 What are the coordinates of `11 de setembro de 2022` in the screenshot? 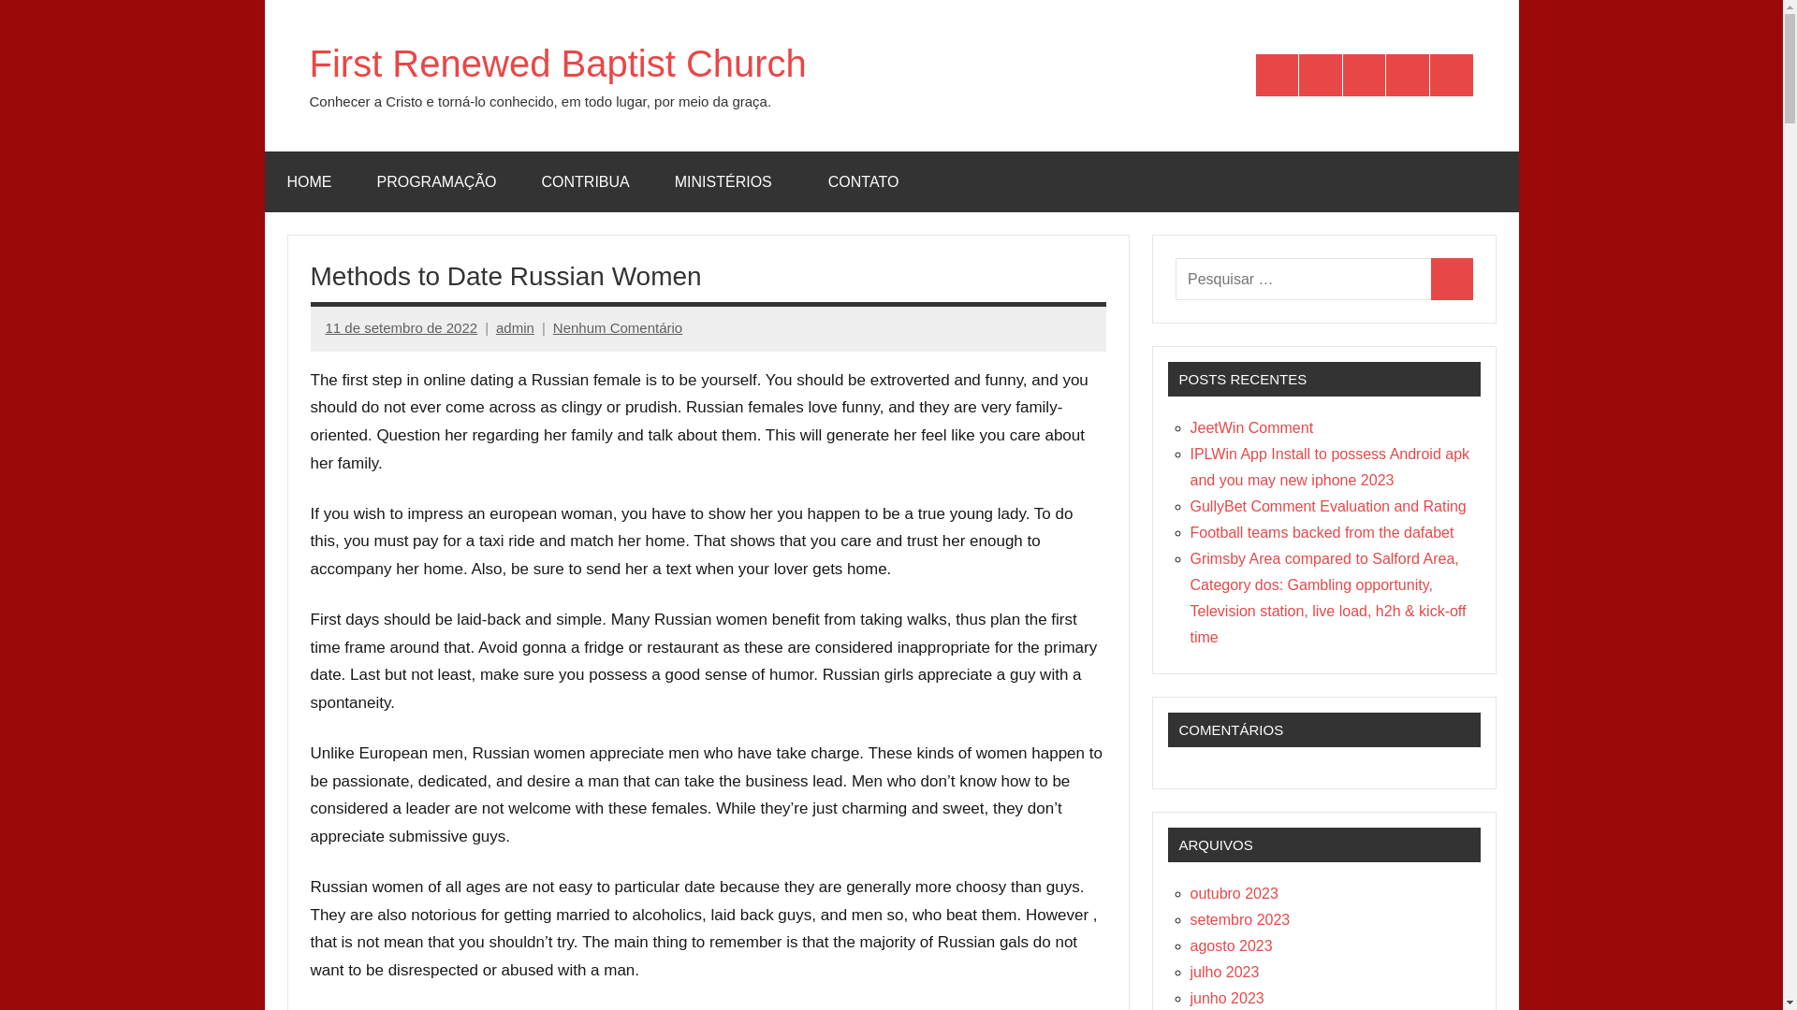 It's located at (401, 327).